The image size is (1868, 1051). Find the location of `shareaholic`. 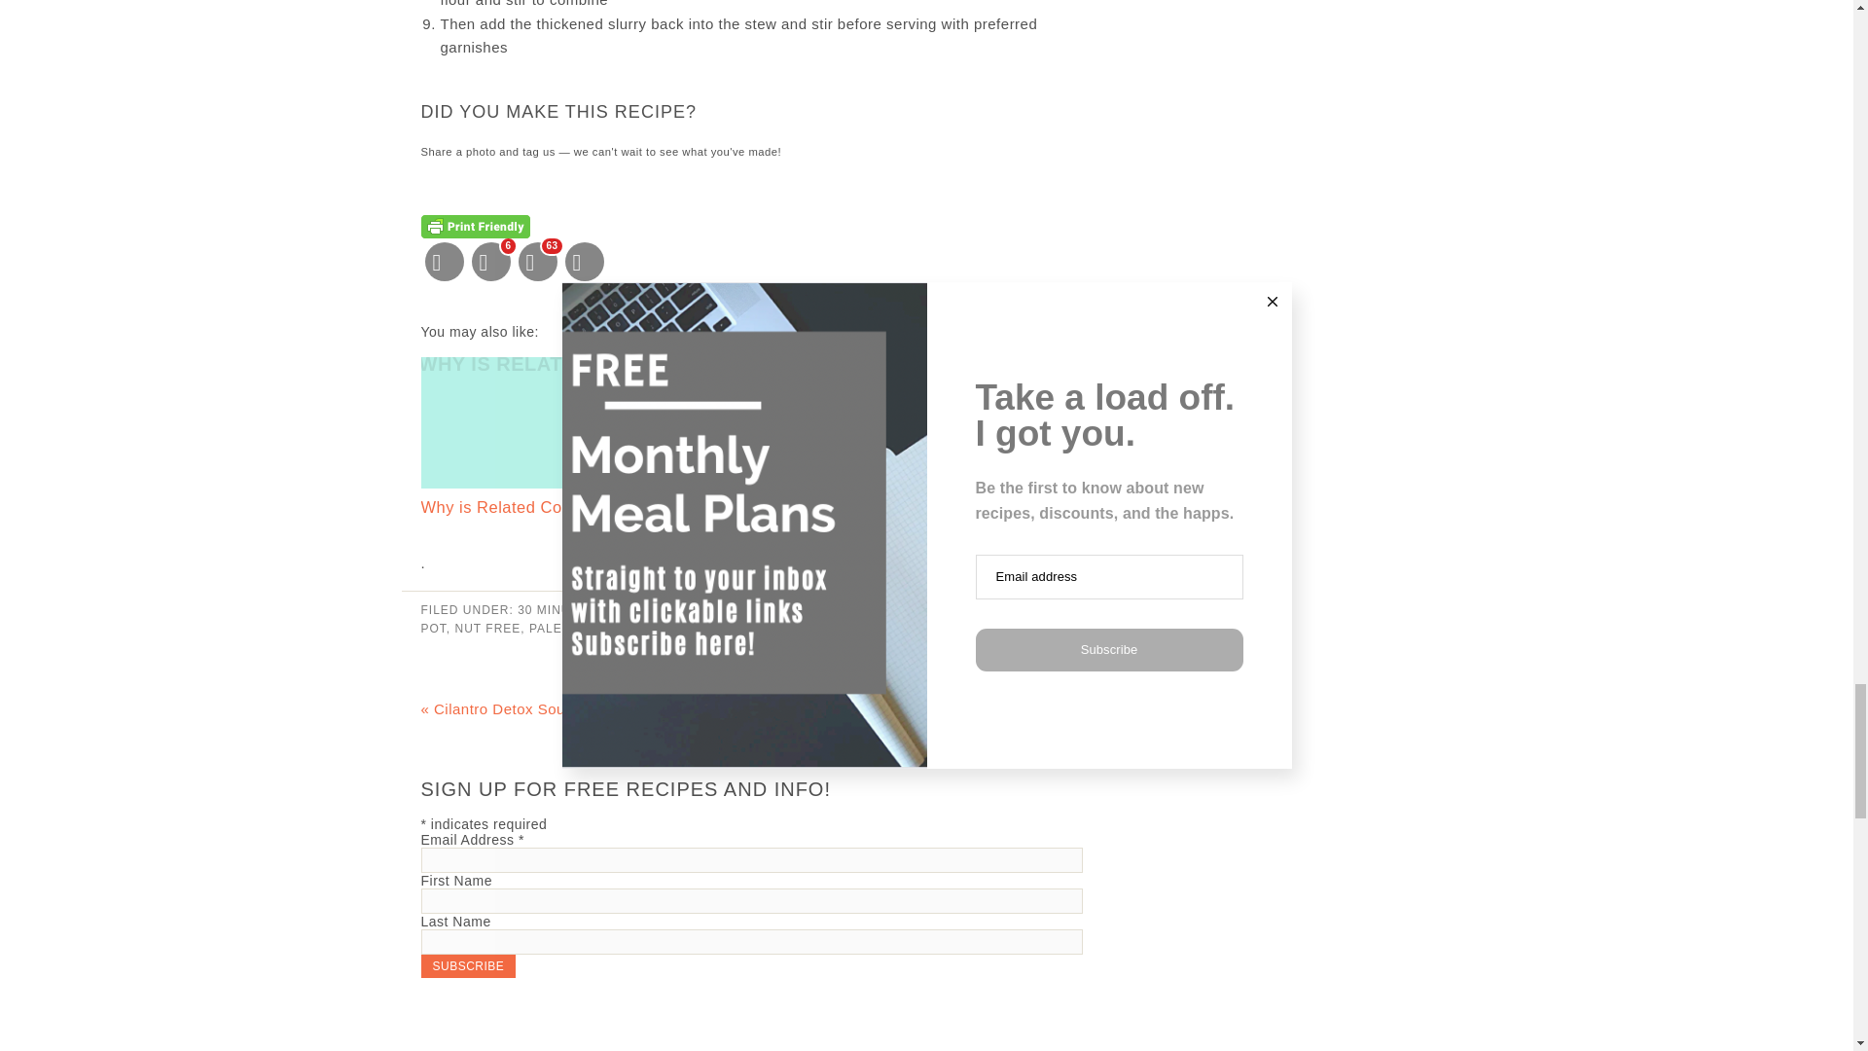

shareaholic is located at coordinates (1051, 339).